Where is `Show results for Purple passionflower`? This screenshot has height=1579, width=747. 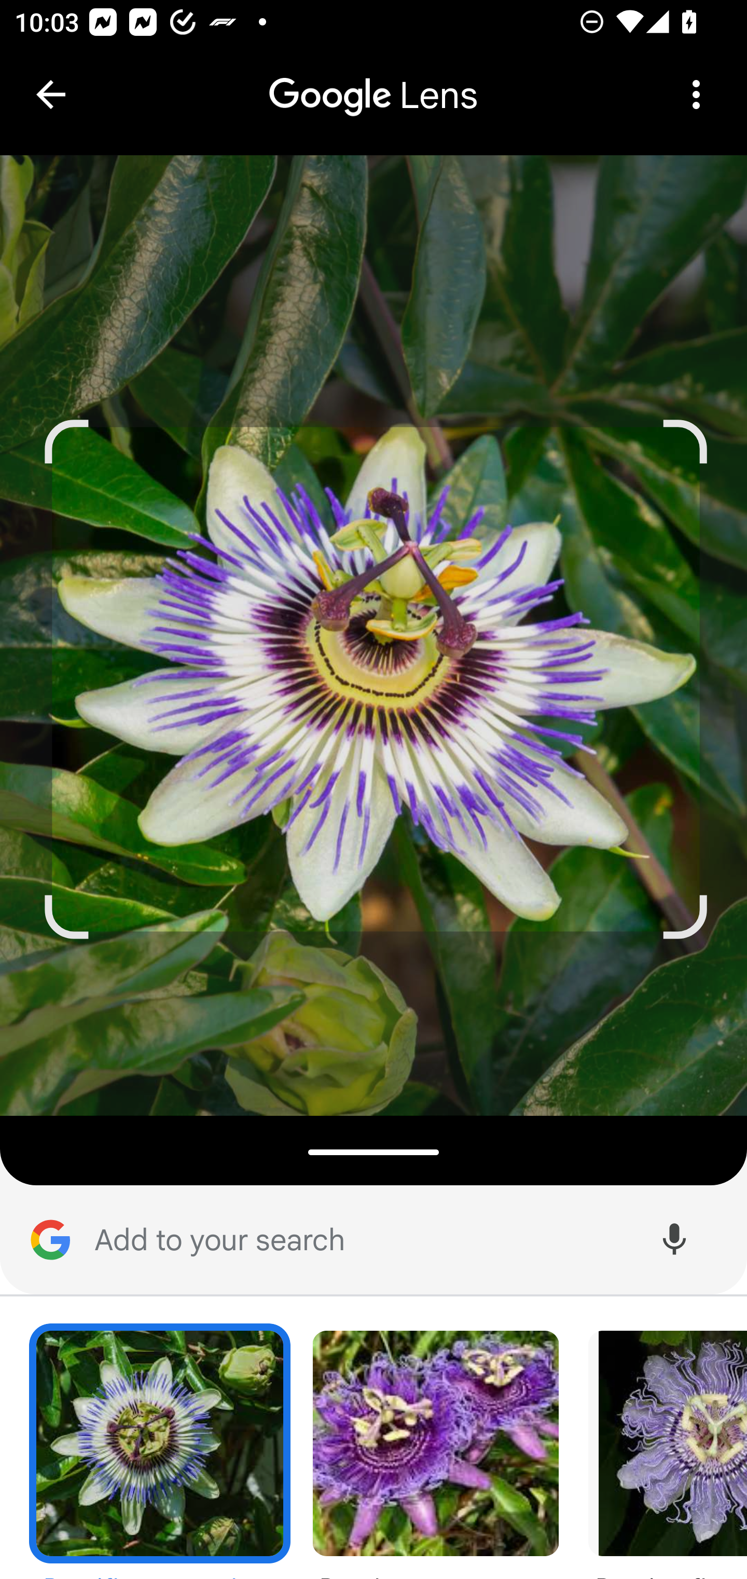
Show results for Purple passionflower is located at coordinates (435, 1451).